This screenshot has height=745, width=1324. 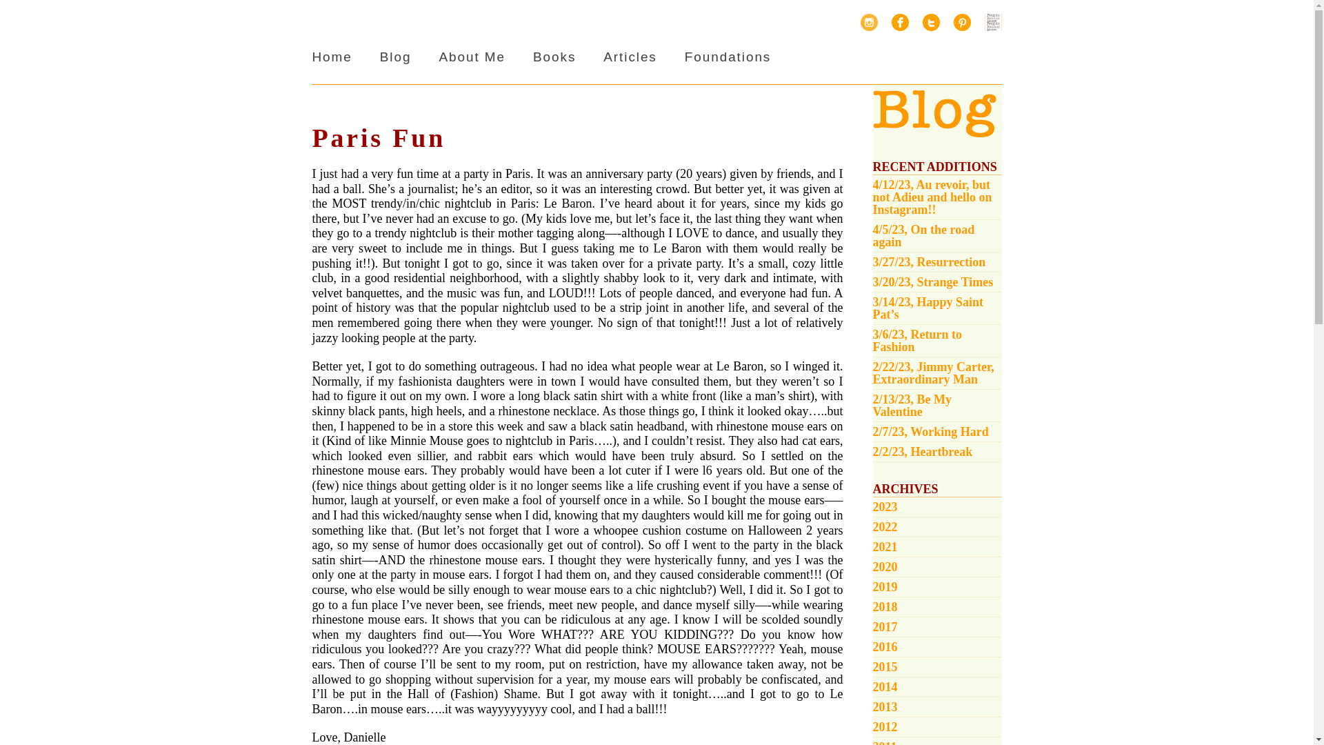 I want to click on Facebook, so click(x=899, y=22).